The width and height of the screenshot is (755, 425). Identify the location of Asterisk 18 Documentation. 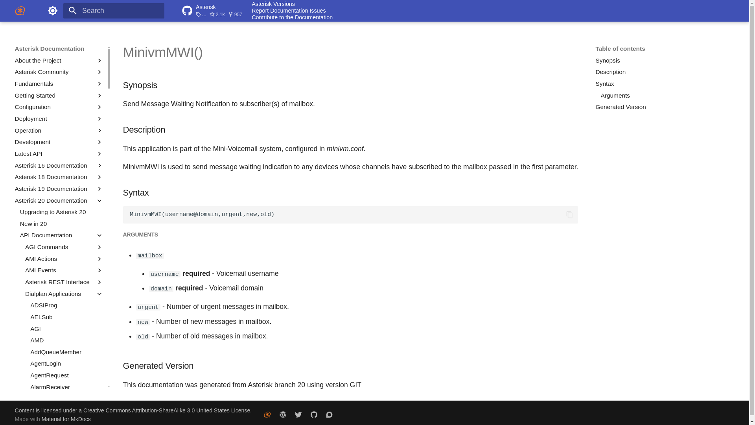
(59, 177).